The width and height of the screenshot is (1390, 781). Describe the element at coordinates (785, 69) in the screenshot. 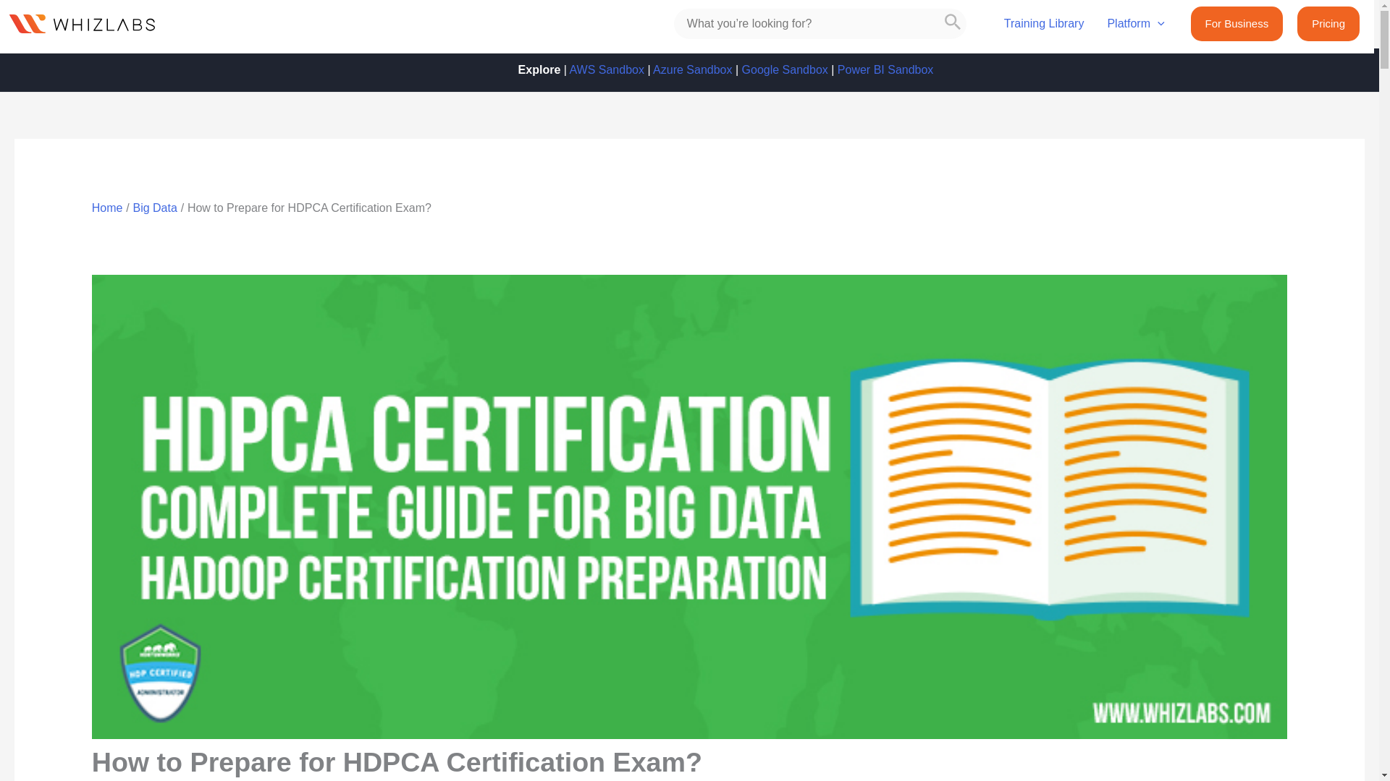

I see `Google Sandbox` at that location.